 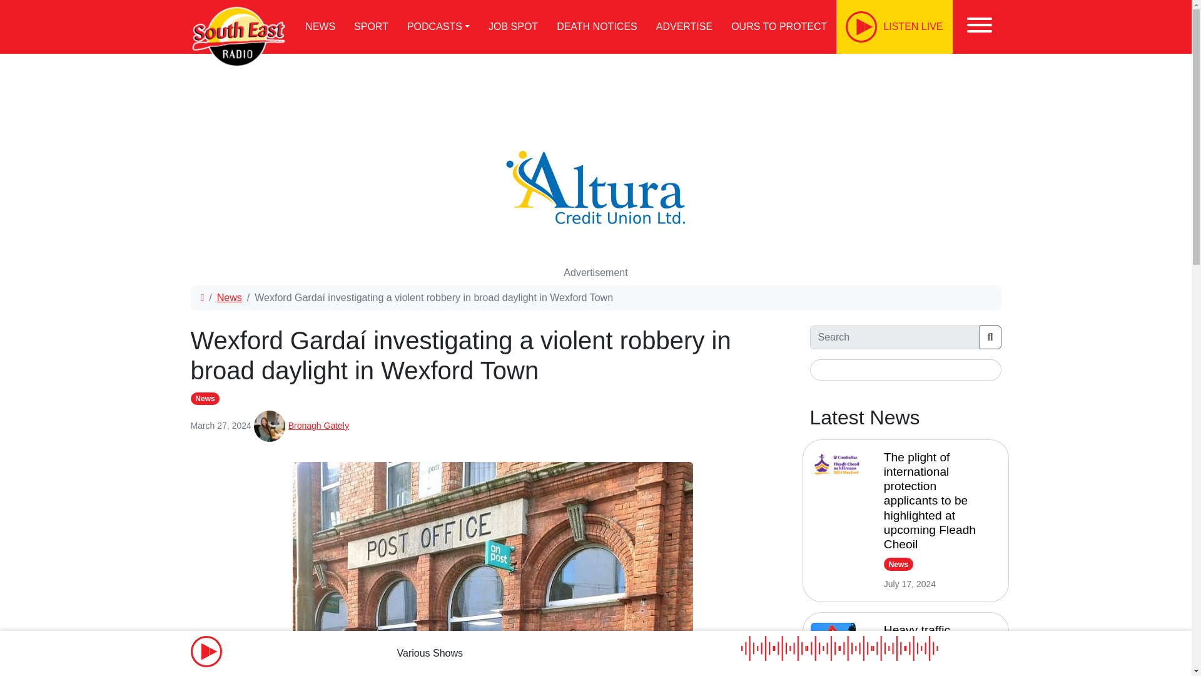 What do you see at coordinates (371, 27) in the screenshot?
I see `SPORT` at bounding box center [371, 27].